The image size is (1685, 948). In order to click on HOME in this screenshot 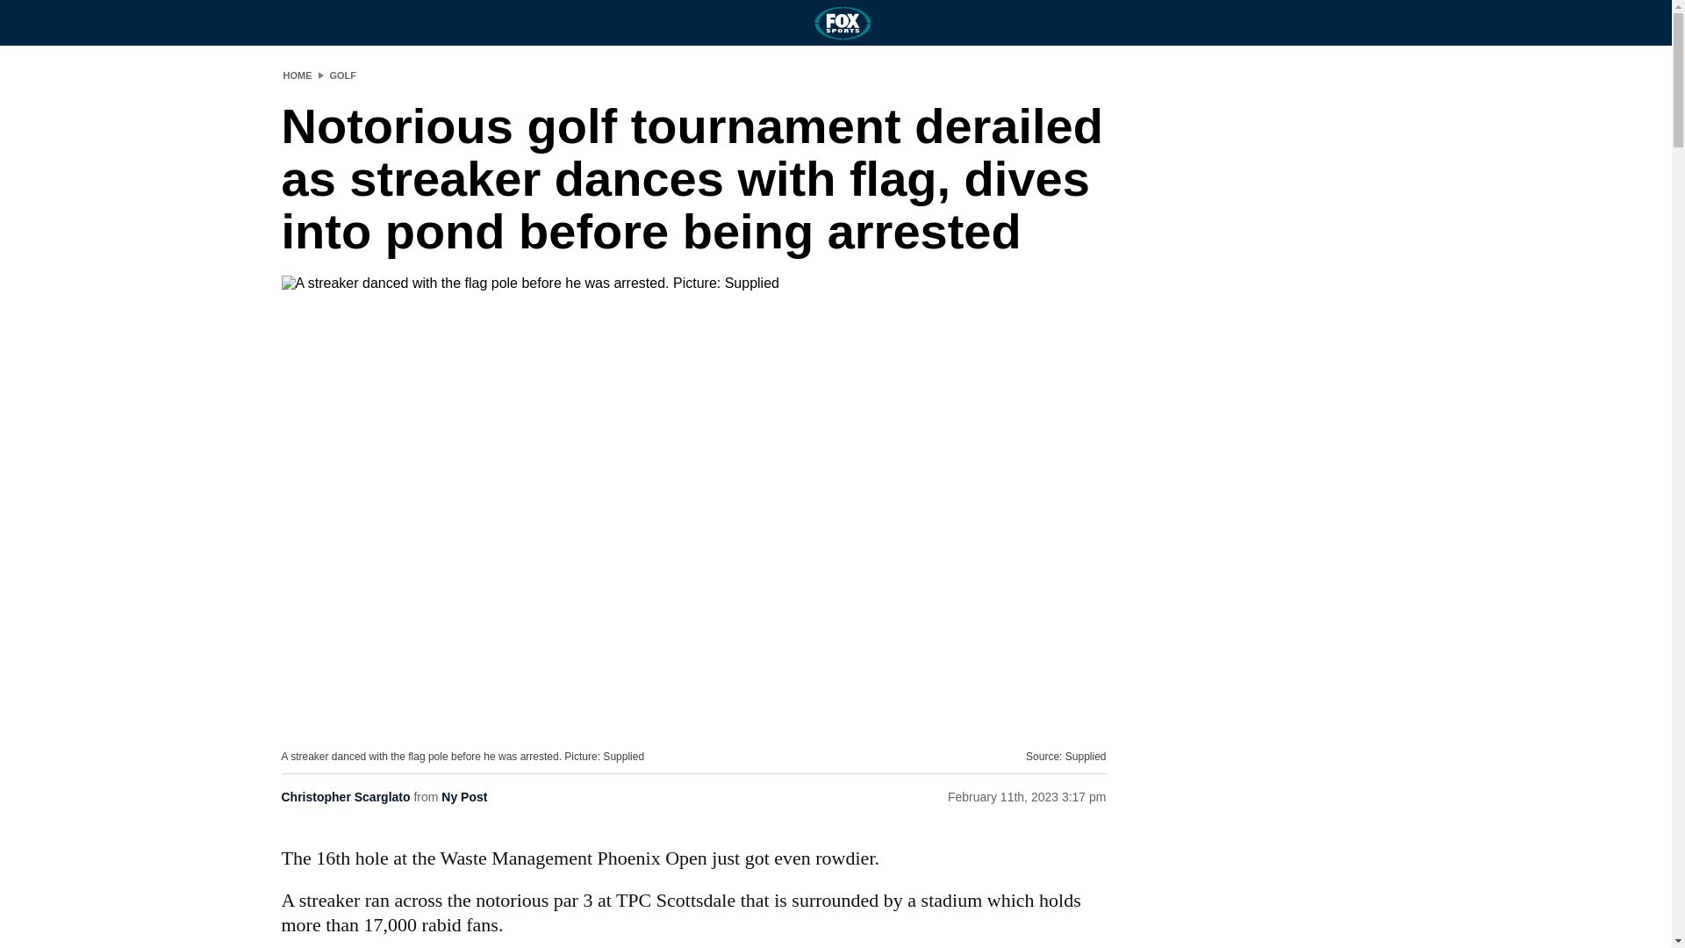, I will do `click(297, 75)`.